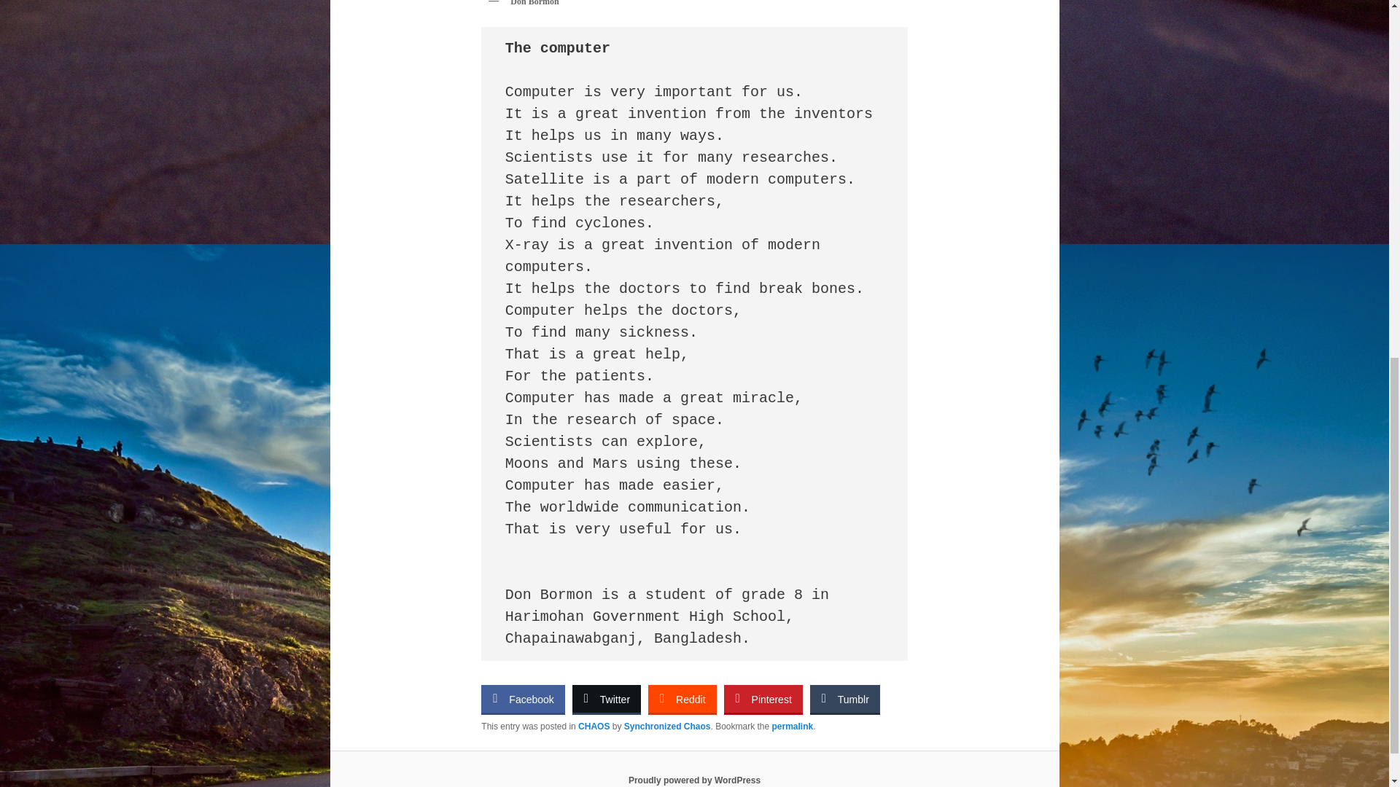 The width and height of the screenshot is (1400, 787). Describe the element at coordinates (668, 727) in the screenshot. I see `Synchronized Chaos` at that location.